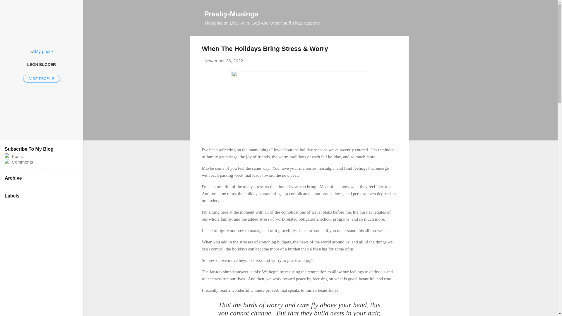  I want to click on November 28, 2022, so click(224, 61).